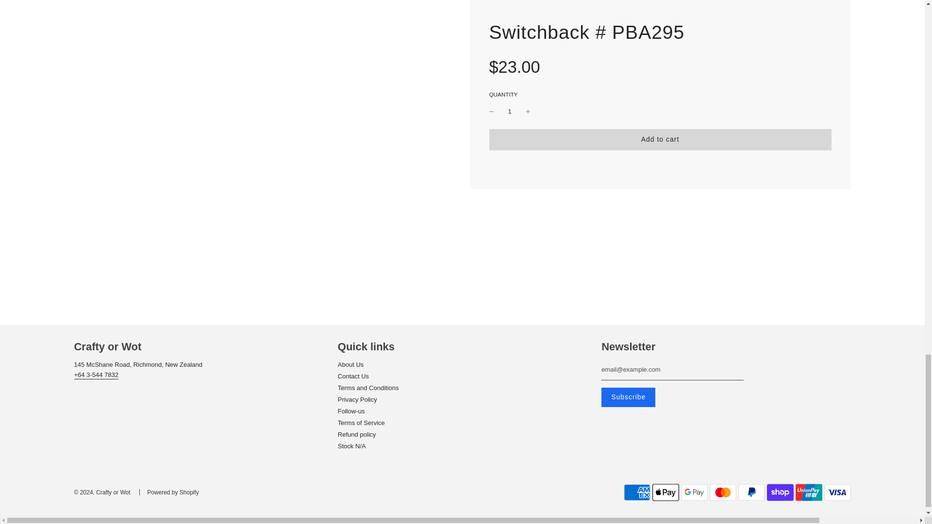 The width and height of the screenshot is (932, 524). I want to click on Subscribe, so click(628, 397).